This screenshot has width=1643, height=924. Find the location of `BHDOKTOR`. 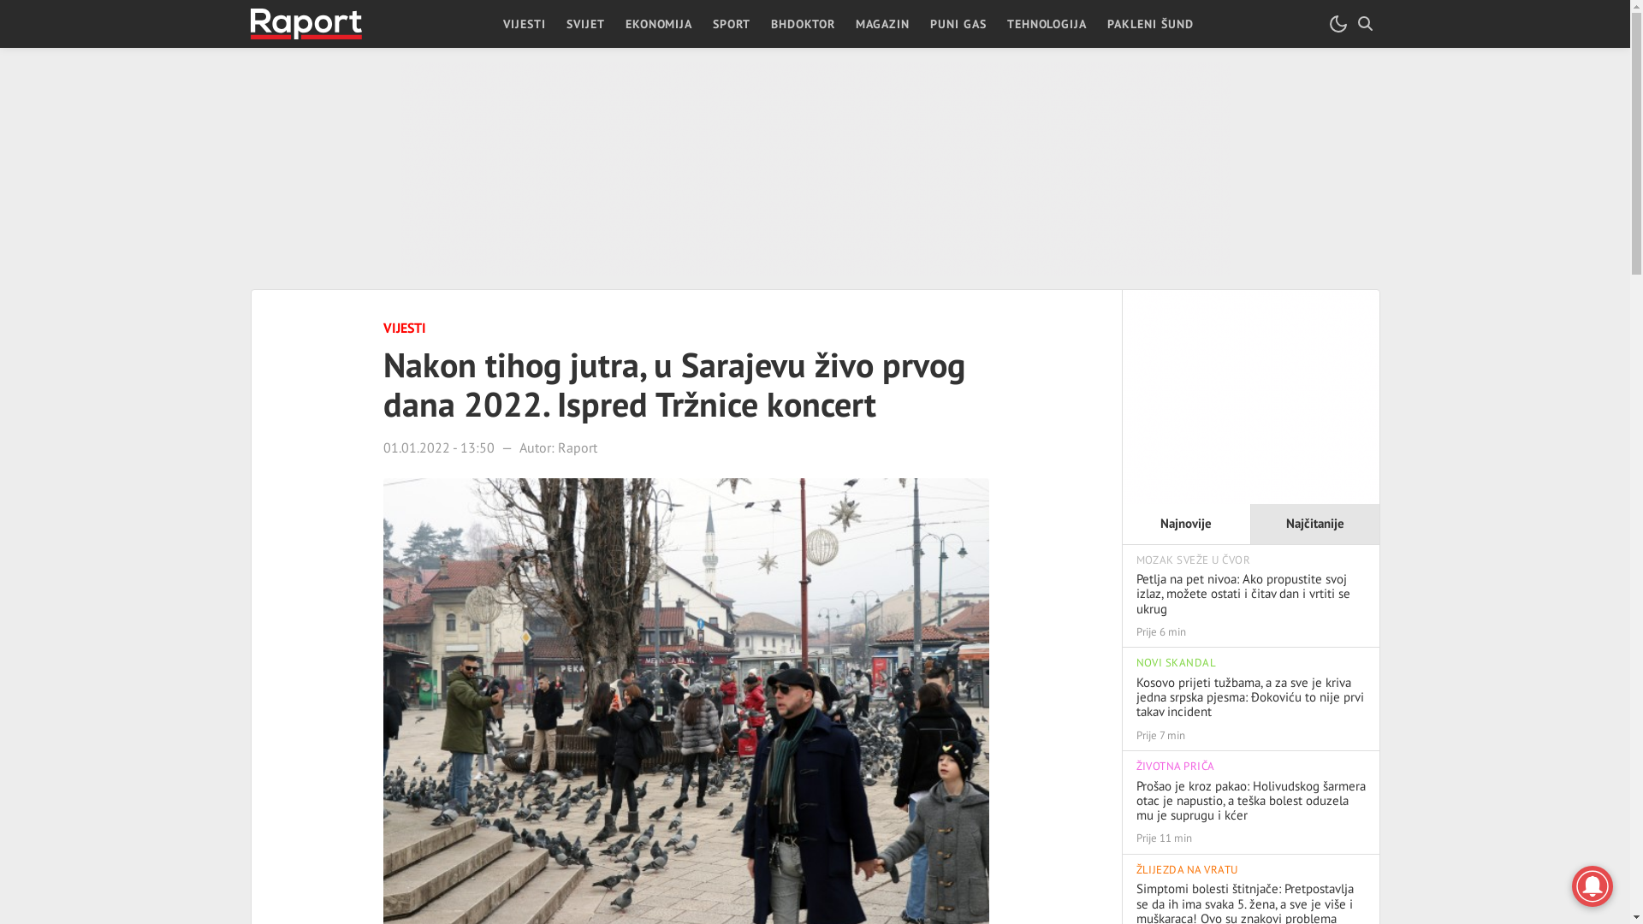

BHDOKTOR is located at coordinates (803, 24).